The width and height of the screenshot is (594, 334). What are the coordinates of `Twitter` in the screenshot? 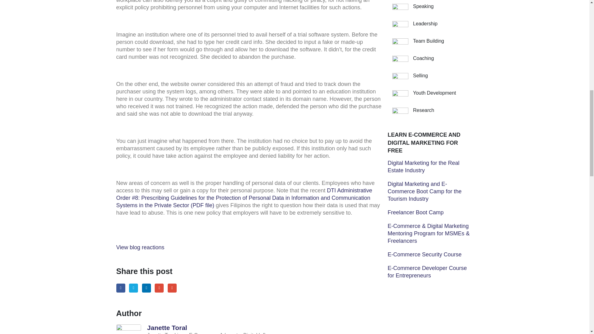 It's located at (133, 288).